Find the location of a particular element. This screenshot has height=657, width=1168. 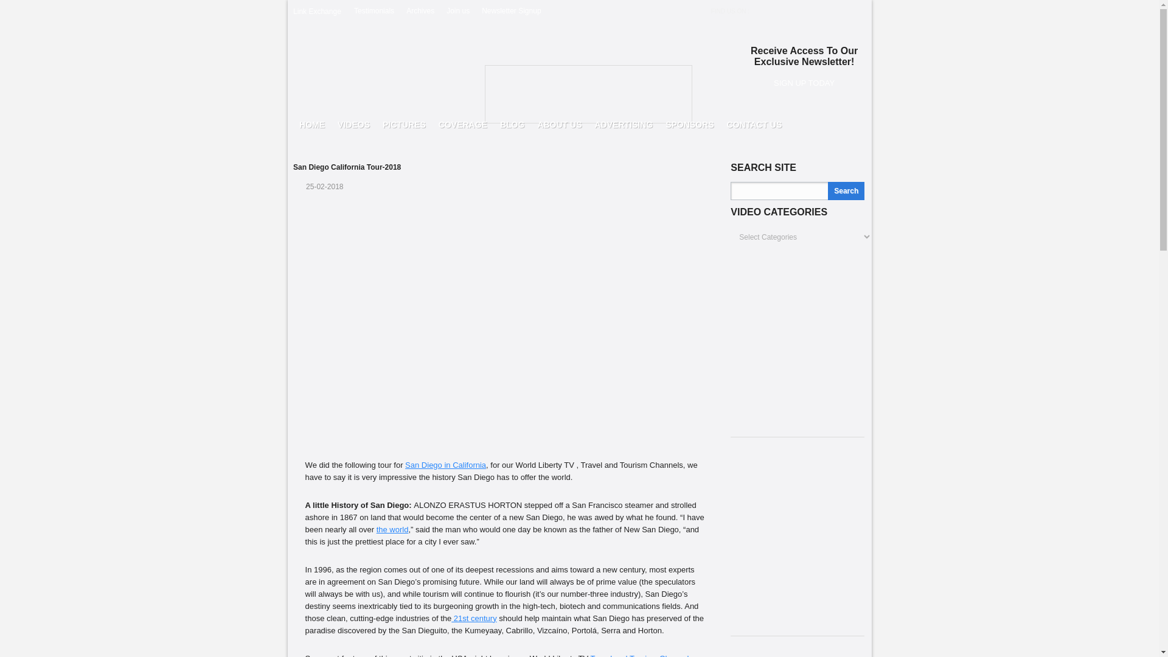

the world is located at coordinates (392, 529).